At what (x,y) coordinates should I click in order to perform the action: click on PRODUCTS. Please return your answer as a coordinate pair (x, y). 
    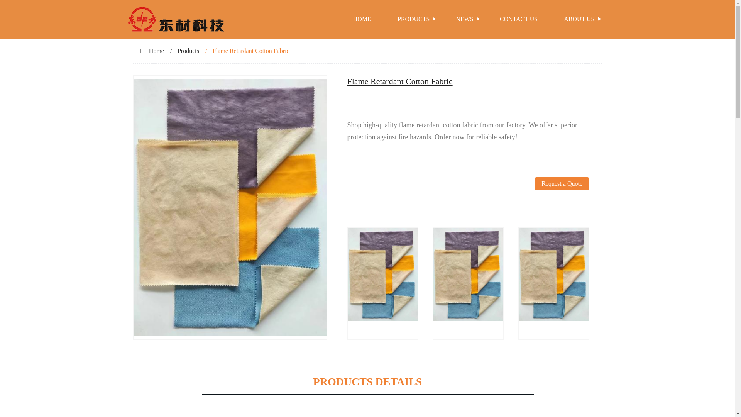
    Looking at the image, I should click on (414, 19).